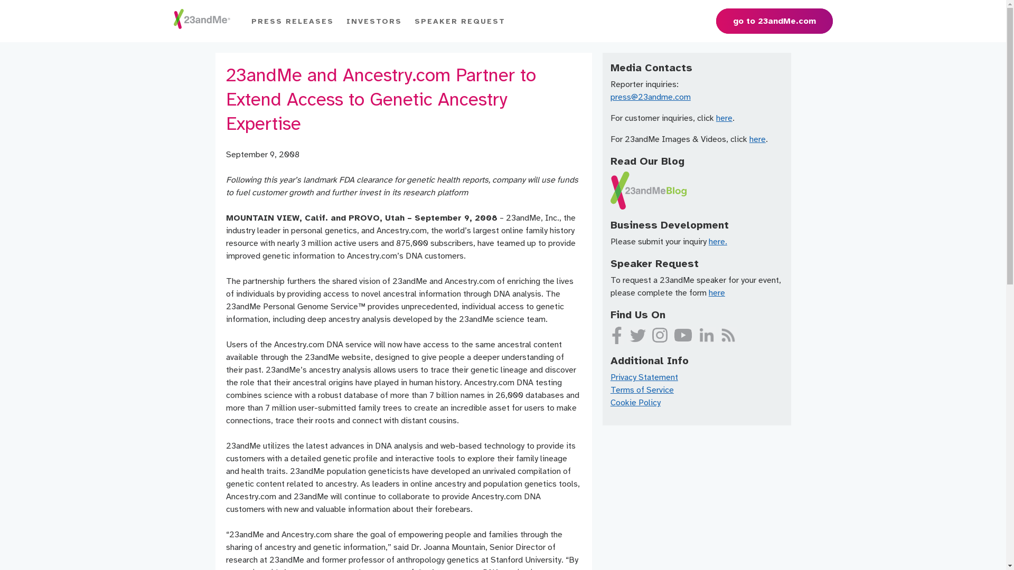 The image size is (1014, 570). I want to click on INVESTORS, so click(374, 21).